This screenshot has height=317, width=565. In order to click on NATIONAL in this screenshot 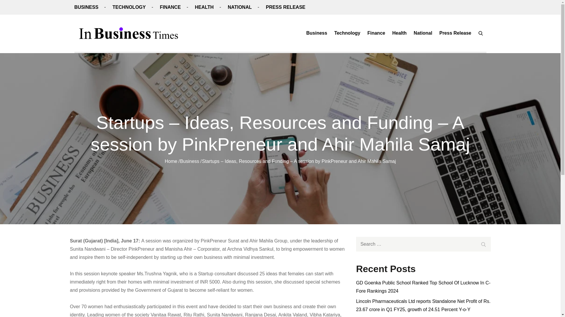, I will do `click(240, 7)`.